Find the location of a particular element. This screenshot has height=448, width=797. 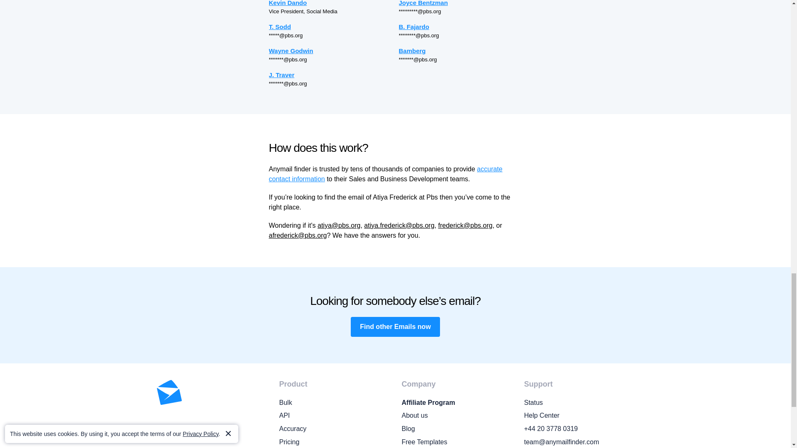

T. Sodd is located at coordinates (330, 27).